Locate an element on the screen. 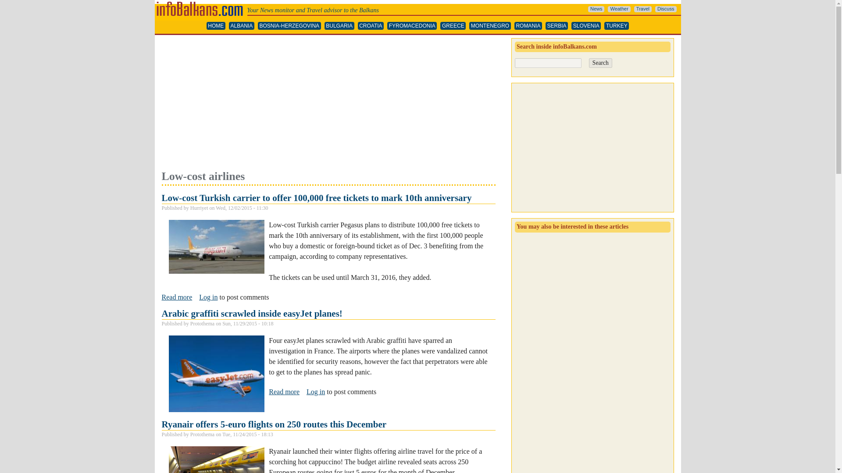 The width and height of the screenshot is (842, 473). Weather is located at coordinates (619, 9).